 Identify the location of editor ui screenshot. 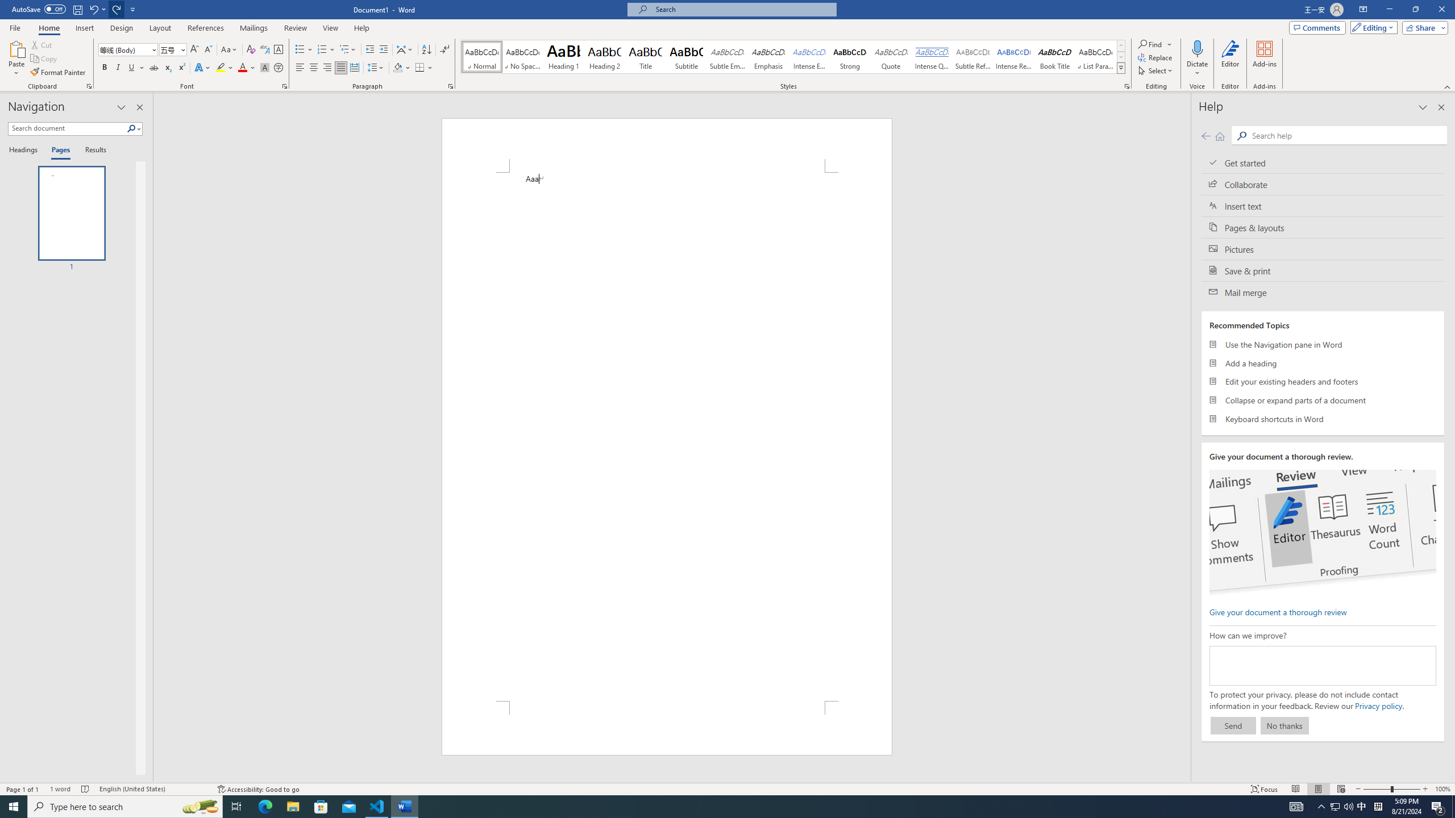
(1322, 532).